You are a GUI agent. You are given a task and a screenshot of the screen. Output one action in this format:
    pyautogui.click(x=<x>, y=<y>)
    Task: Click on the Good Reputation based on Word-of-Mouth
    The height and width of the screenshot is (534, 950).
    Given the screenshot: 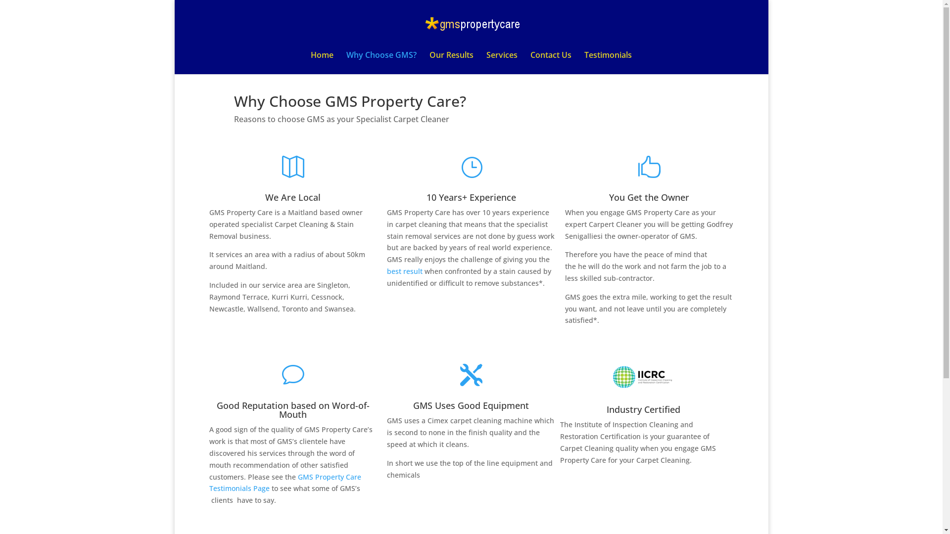 What is the action you would take?
    pyautogui.click(x=293, y=410)
    